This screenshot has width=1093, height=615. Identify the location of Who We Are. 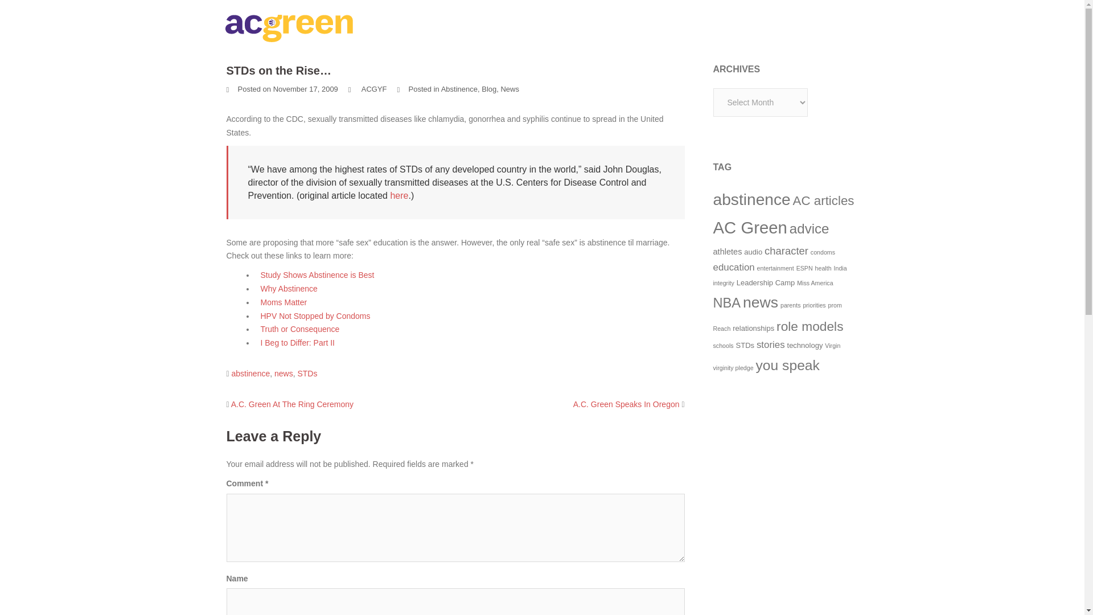
(627, 28).